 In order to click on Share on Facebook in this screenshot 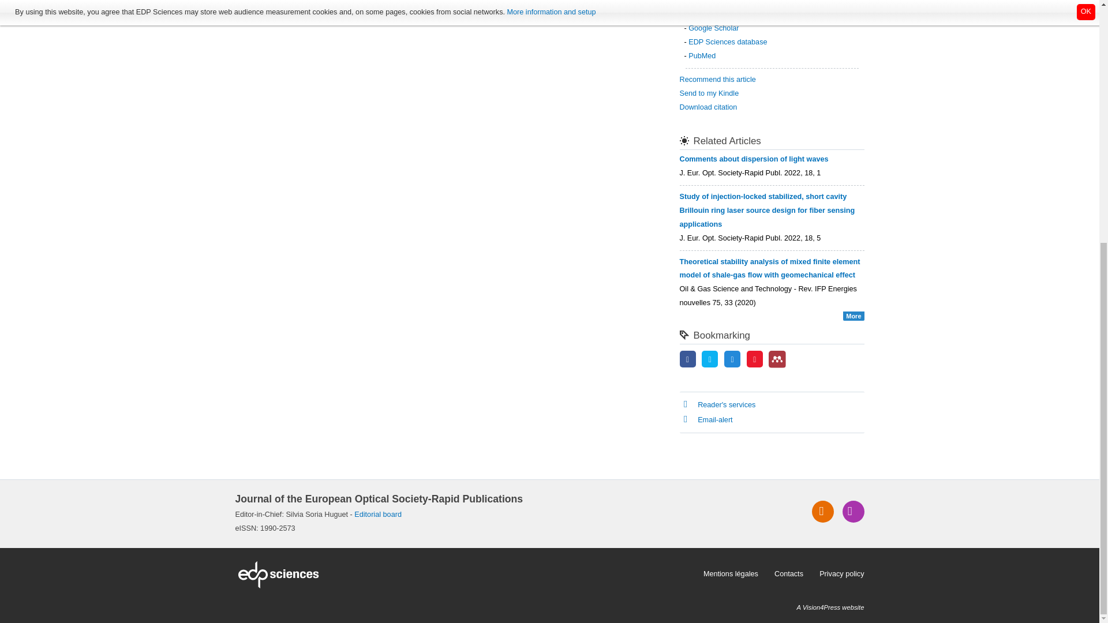, I will do `click(688, 359)`.